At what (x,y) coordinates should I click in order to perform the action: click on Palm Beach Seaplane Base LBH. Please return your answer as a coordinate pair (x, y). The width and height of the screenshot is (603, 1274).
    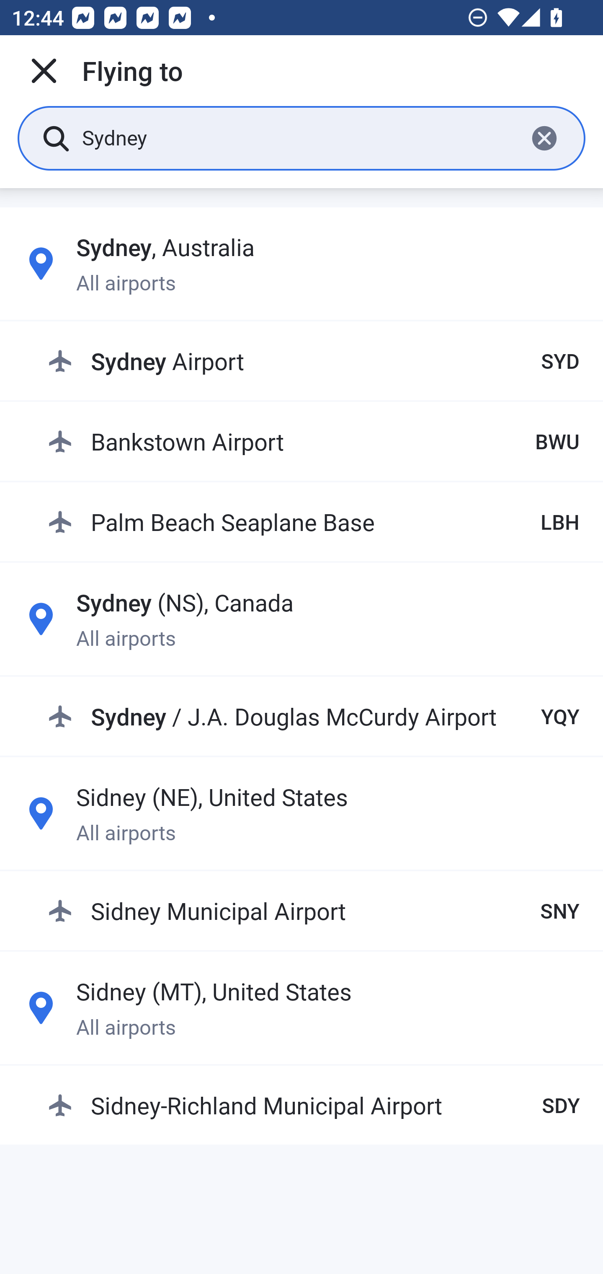
    Looking at the image, I should click on (313, 521).